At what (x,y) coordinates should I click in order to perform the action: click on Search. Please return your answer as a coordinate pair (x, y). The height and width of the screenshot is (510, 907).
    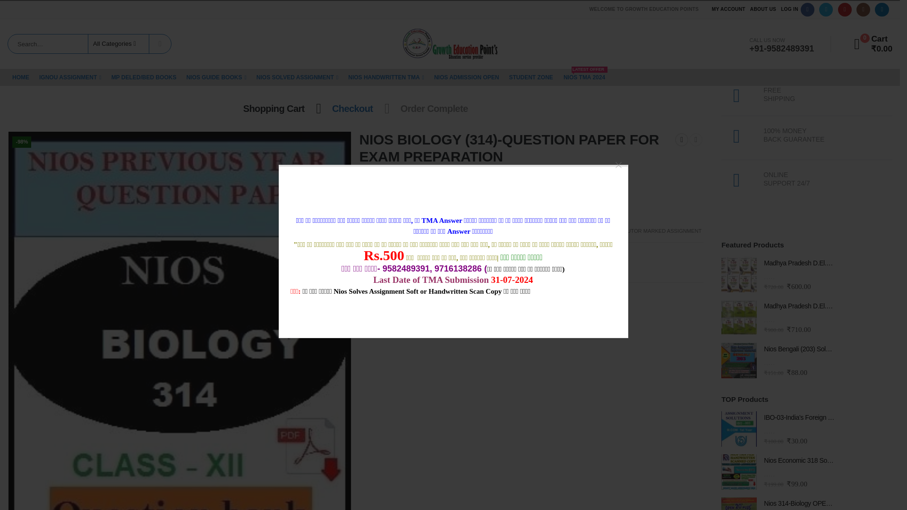
    Looking at the image, I should click on (160, 44).